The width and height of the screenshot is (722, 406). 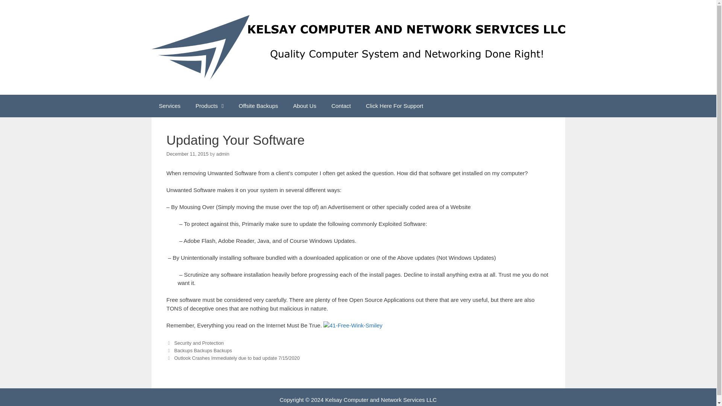 What do you see at coordinates (232, 358) in the screenshot?
I see `Next` at bounding box center [232, 358].